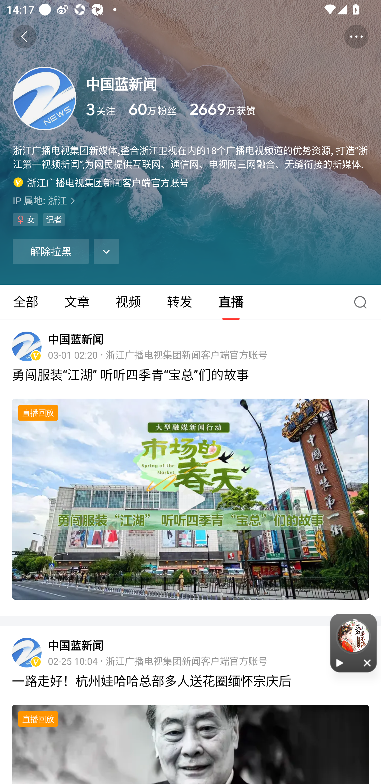 This screenshot has width=381, height=784. What do you see at coordinates (72, 661) in the screenshot?
I see `02-25 10:04` at bounding box center [72, 661].